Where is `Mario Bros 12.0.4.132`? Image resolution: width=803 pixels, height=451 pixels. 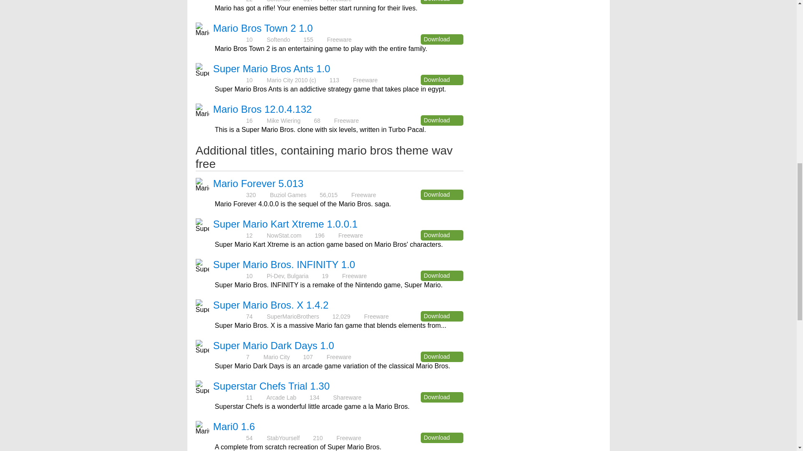 Mario Bros 12.0.4.132 is located at coordinates (263, 109).